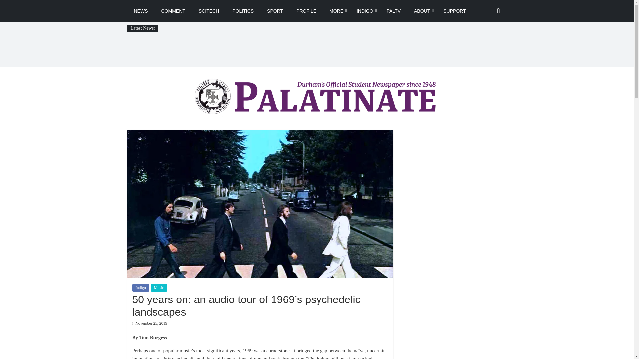 The width and height of the screenshot is (639, 359). I want to click on ABOUT, so click(422, 11).